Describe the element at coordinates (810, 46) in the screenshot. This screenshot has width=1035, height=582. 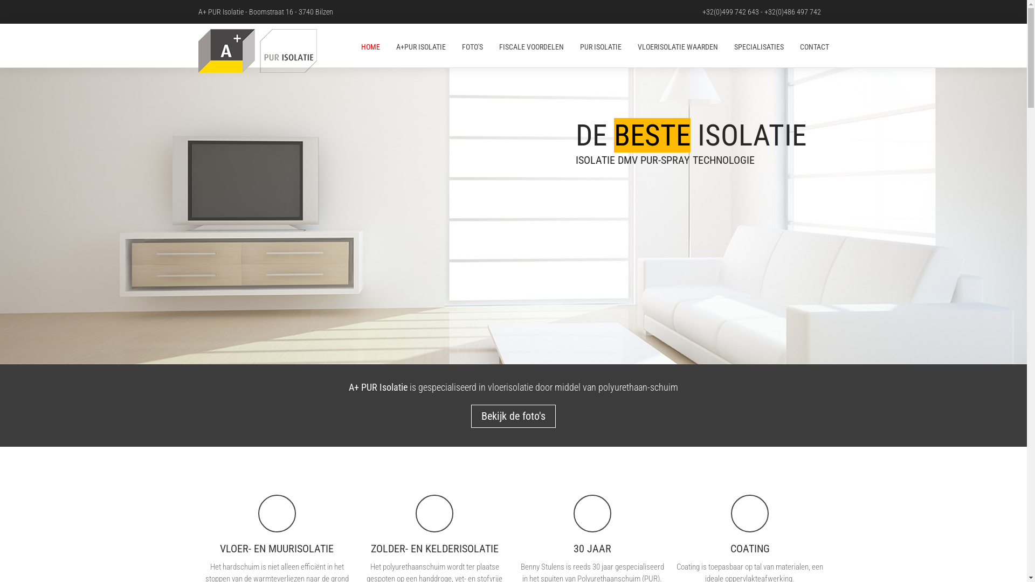
I see `CONTACT` at that location.